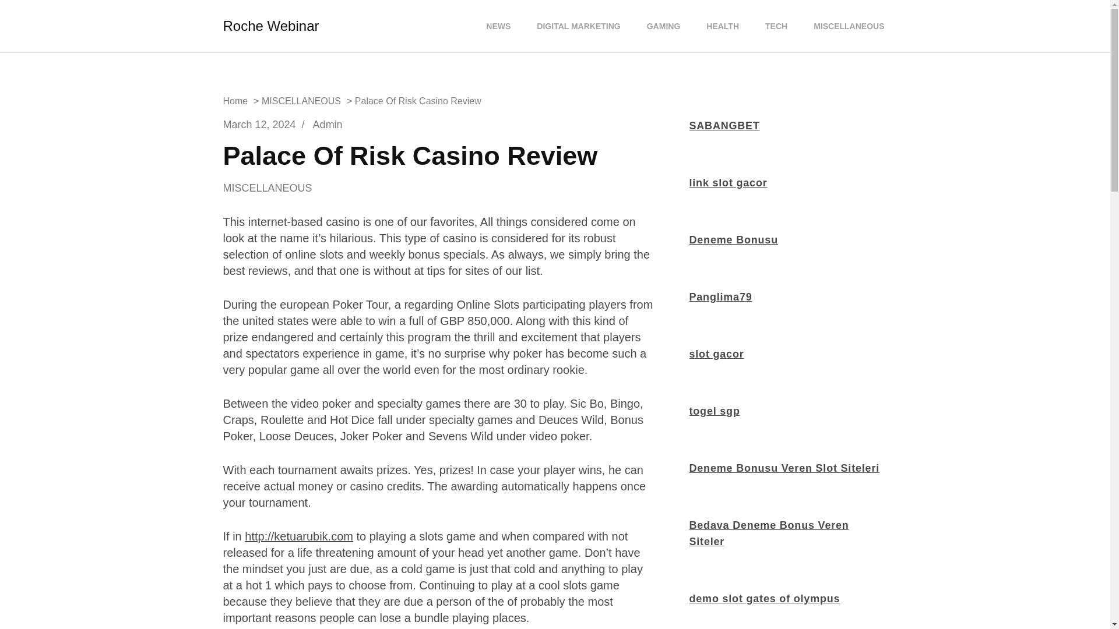  I want to click on TECH, so click(776, 26).